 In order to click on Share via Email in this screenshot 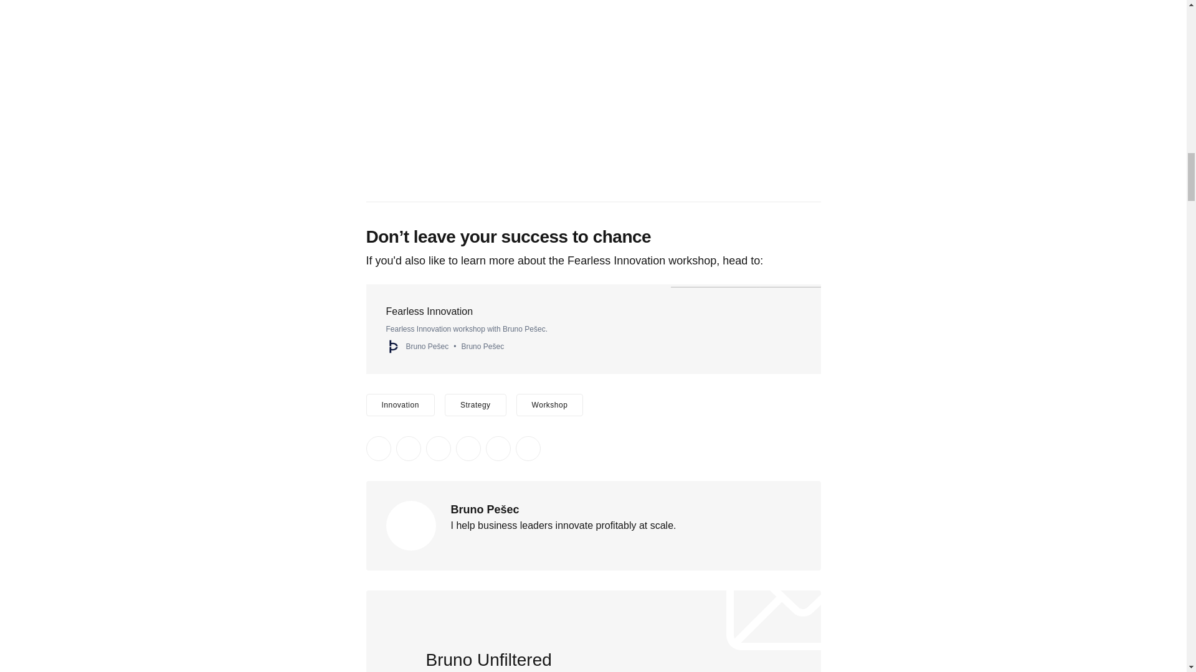, I will do `click(498, 448)`.